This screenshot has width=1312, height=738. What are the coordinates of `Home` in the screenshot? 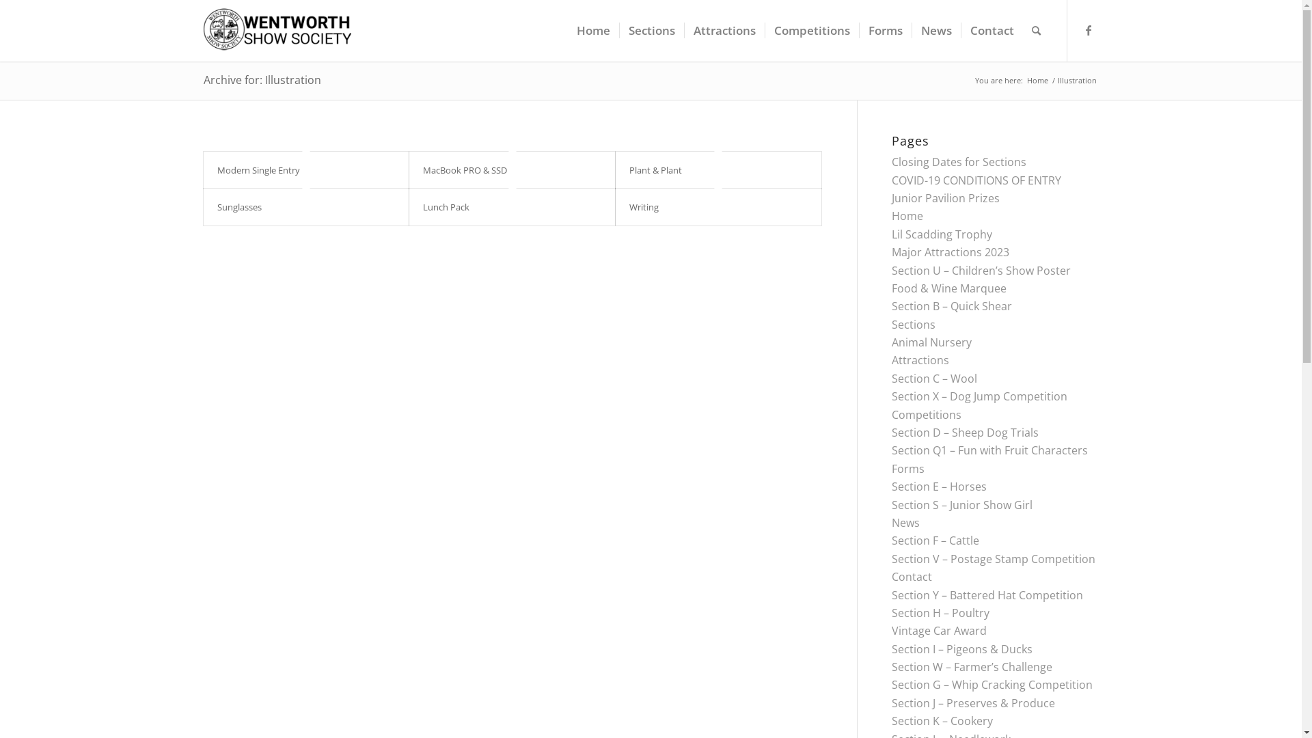 It's located at (1037, 81).